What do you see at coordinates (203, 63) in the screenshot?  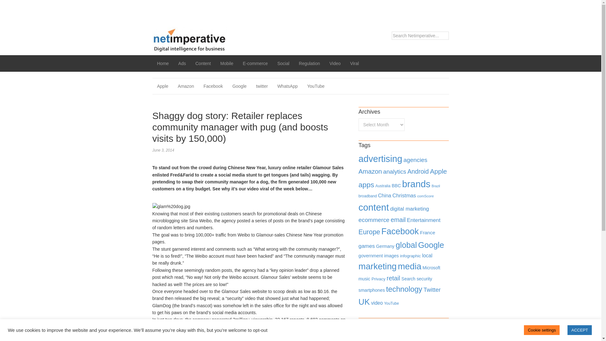 I see `Content` at bounding box center [203, 63].